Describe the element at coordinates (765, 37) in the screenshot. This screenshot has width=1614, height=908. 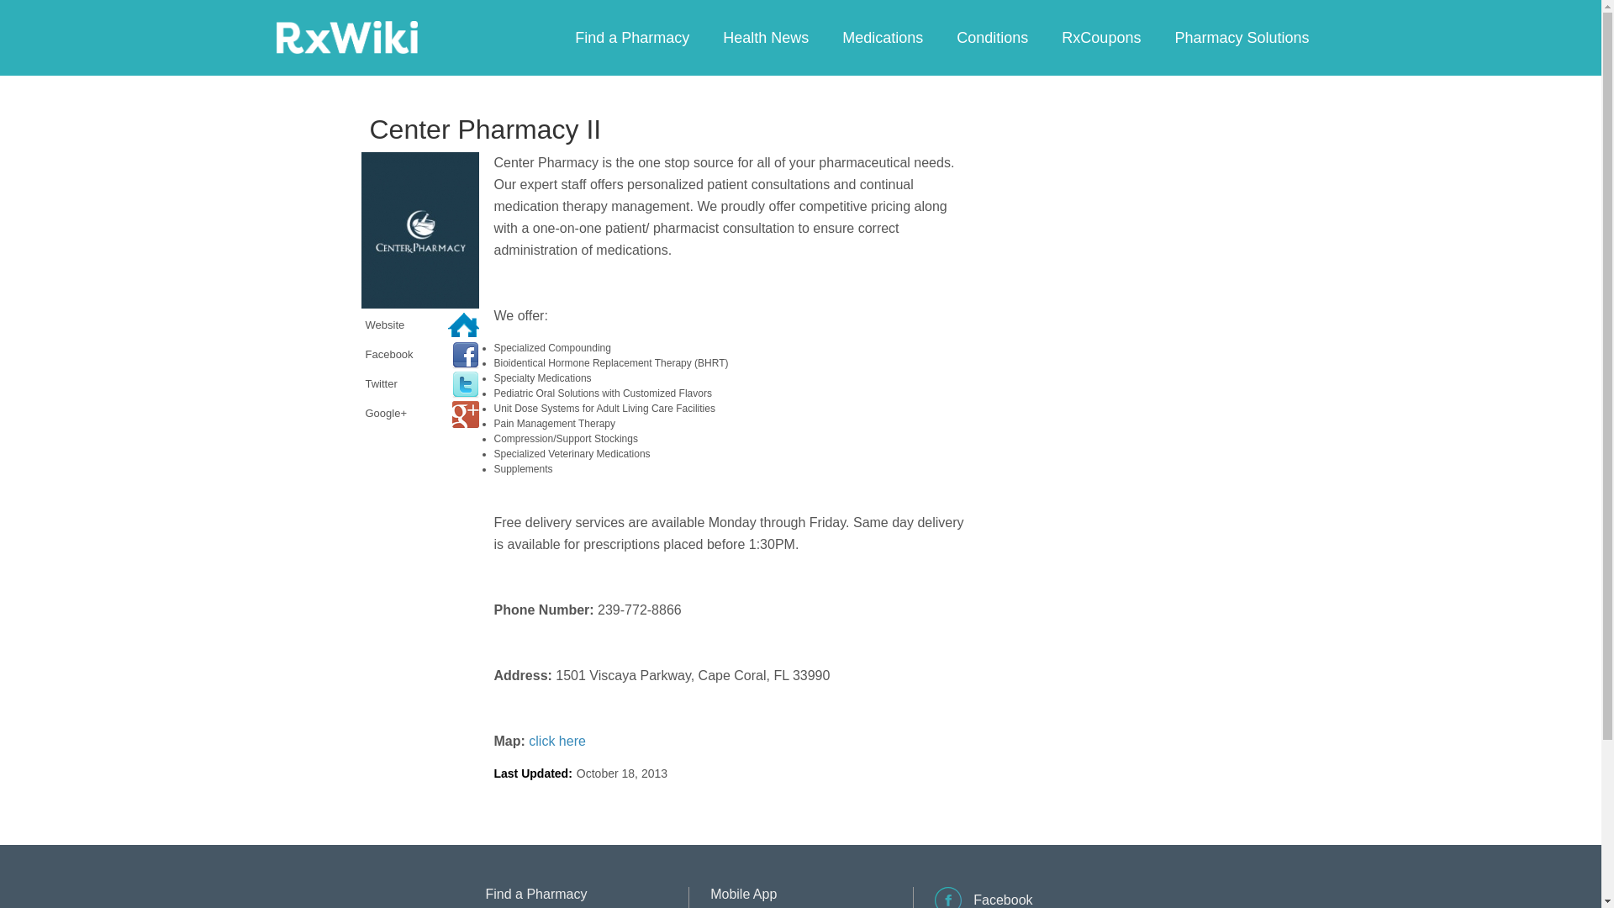
I see `Health News` at that location.